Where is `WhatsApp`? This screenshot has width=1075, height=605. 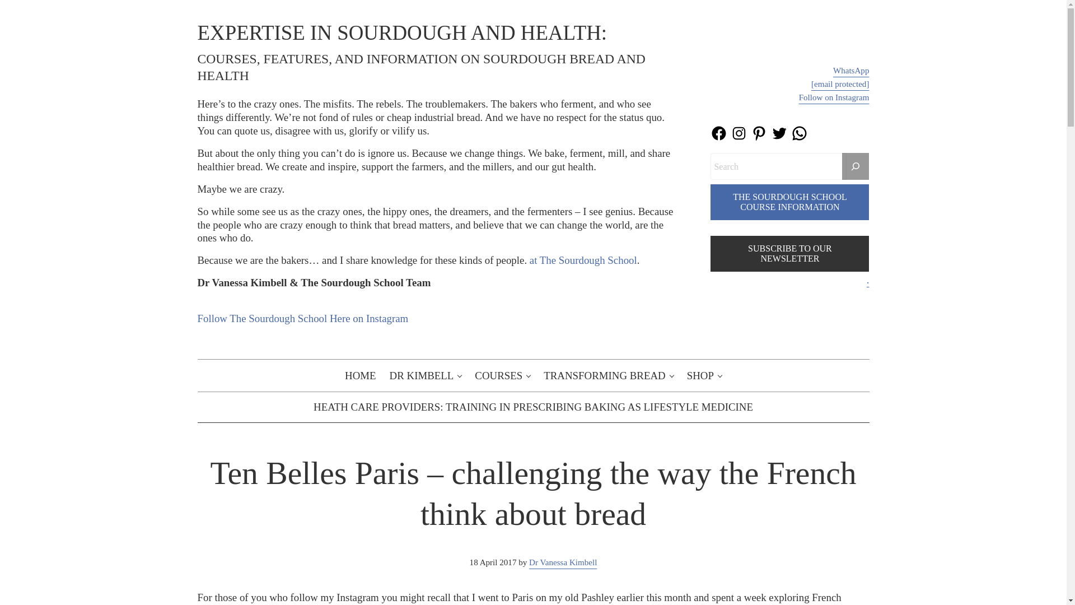
WhatsApp is located at coordinates (851, 70).